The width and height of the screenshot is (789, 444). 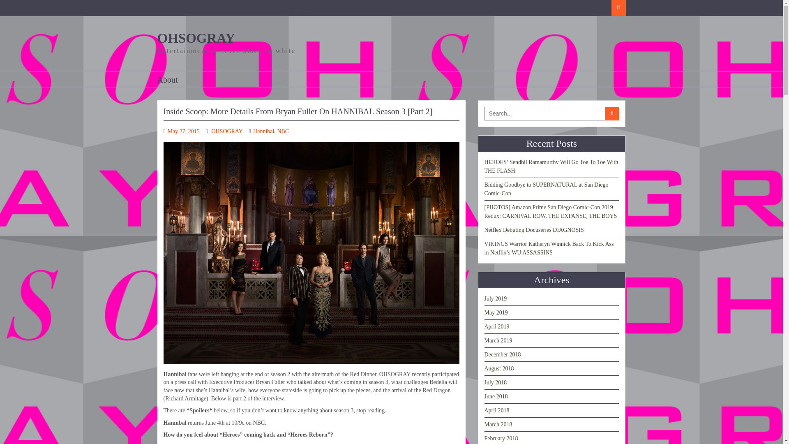 I want to click on May 2019, so click(x=496, y=312).